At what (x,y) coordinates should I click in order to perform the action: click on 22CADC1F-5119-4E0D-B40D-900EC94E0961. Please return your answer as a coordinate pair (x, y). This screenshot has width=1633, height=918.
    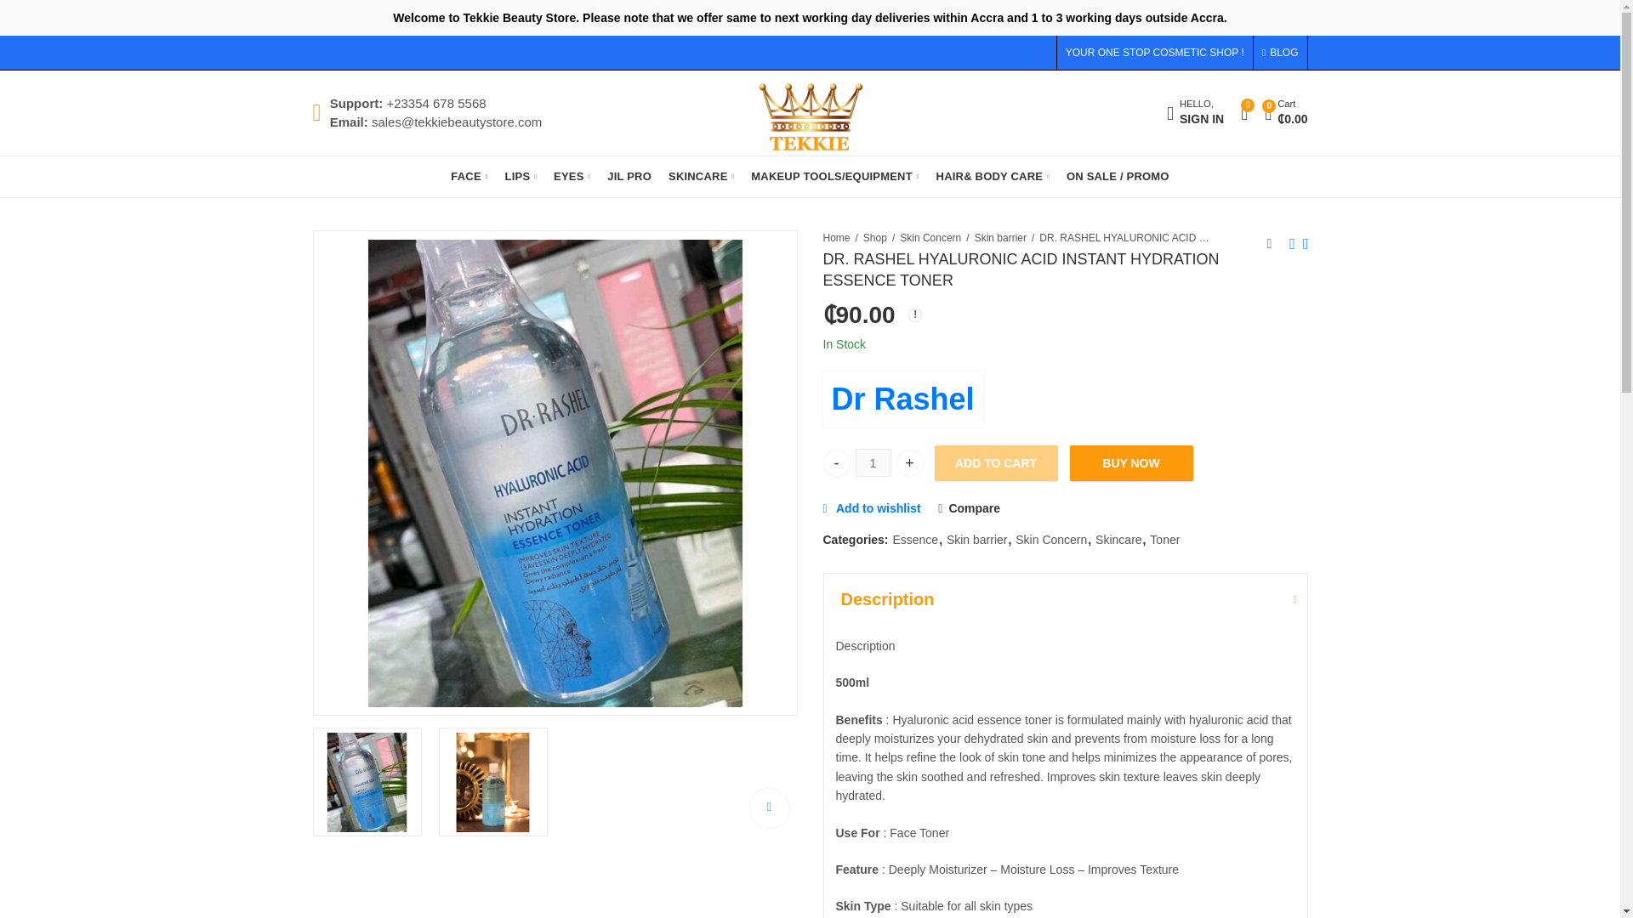
    Looking at the image, I should click on (1195, 113).